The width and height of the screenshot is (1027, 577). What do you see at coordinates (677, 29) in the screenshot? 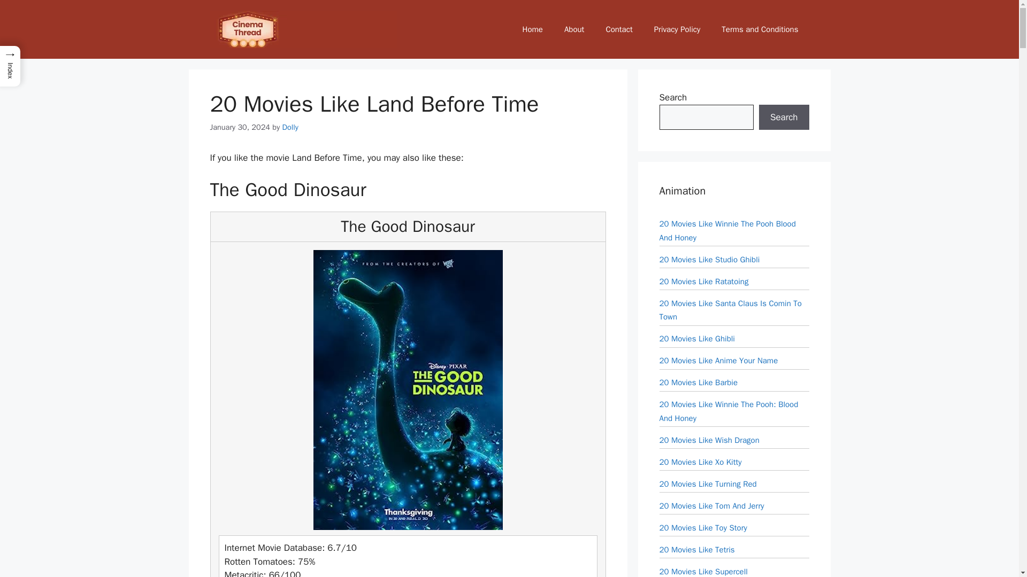
I see `Privacy Policy` at bounding box center [677, 29].